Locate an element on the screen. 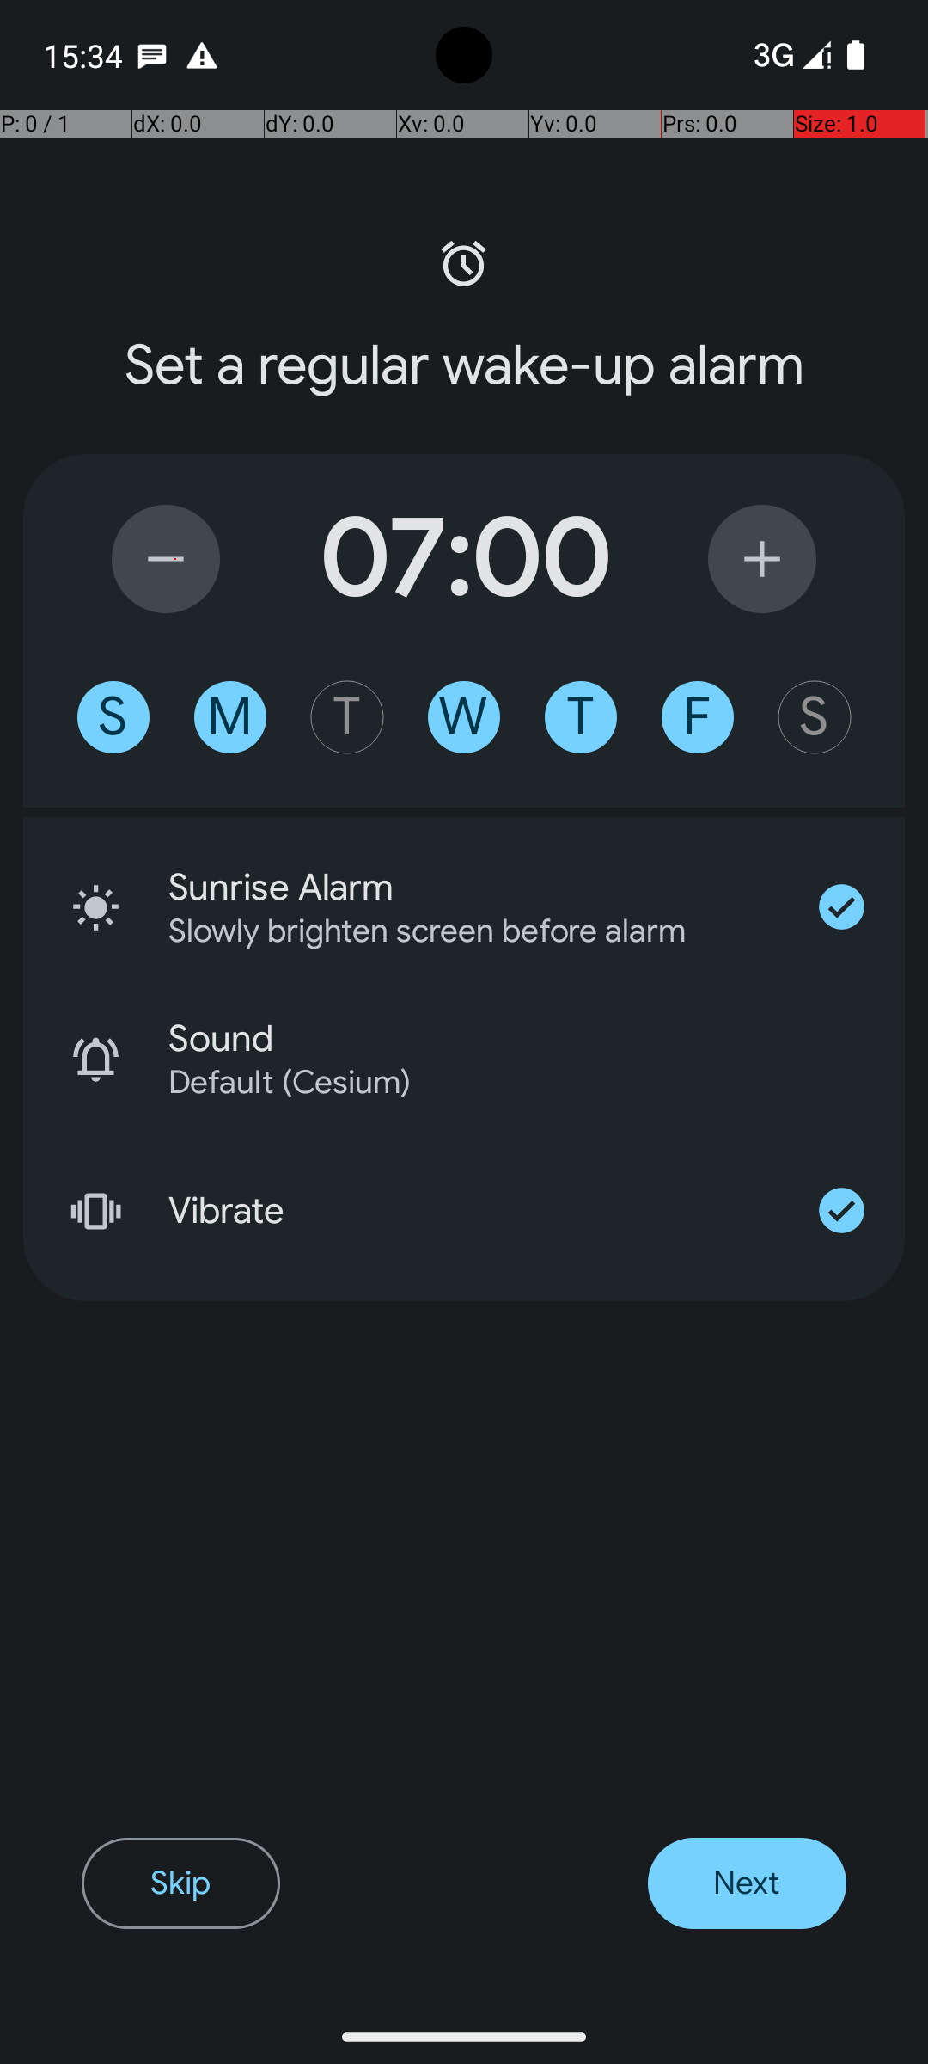  F is located at coordinates (698, 717).